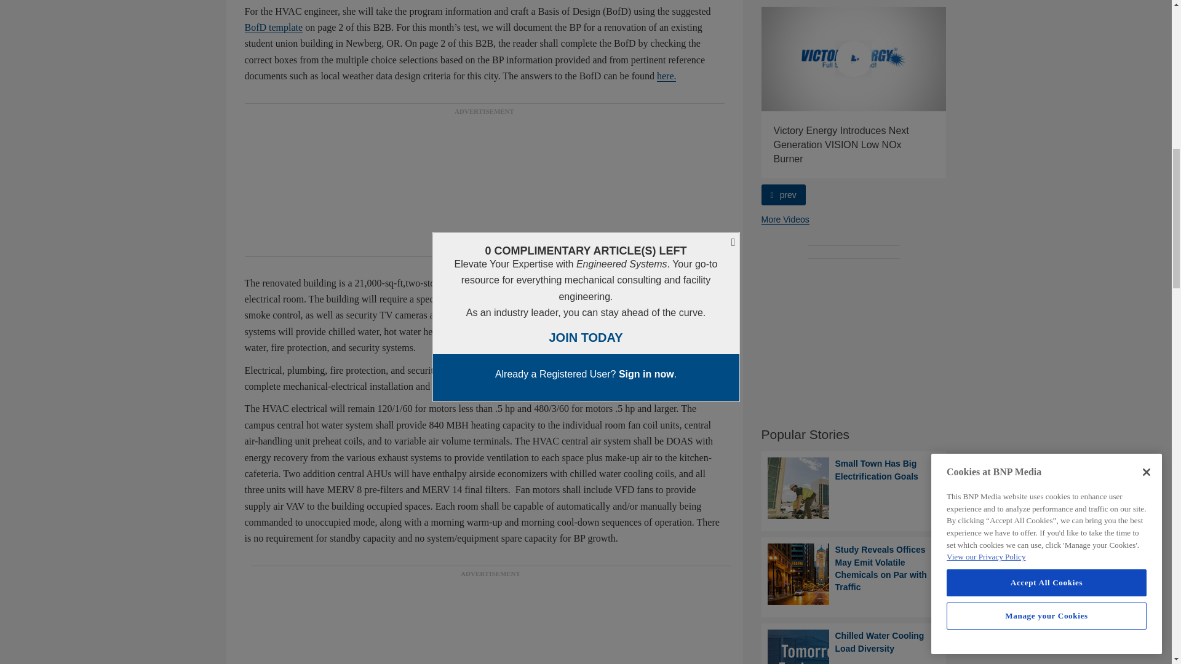 The height and width of the screenshot is (664, 1181). I want to click on Chilled Water Cooling Load Diversity, so click(854, 647).